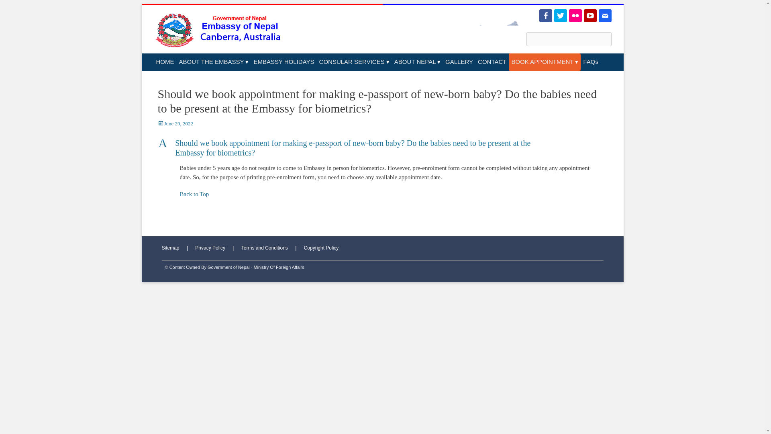  What do you see at coordinates (459, 62) in the screenshot?
I see `GALLERY` at bounding box center [459, 62].